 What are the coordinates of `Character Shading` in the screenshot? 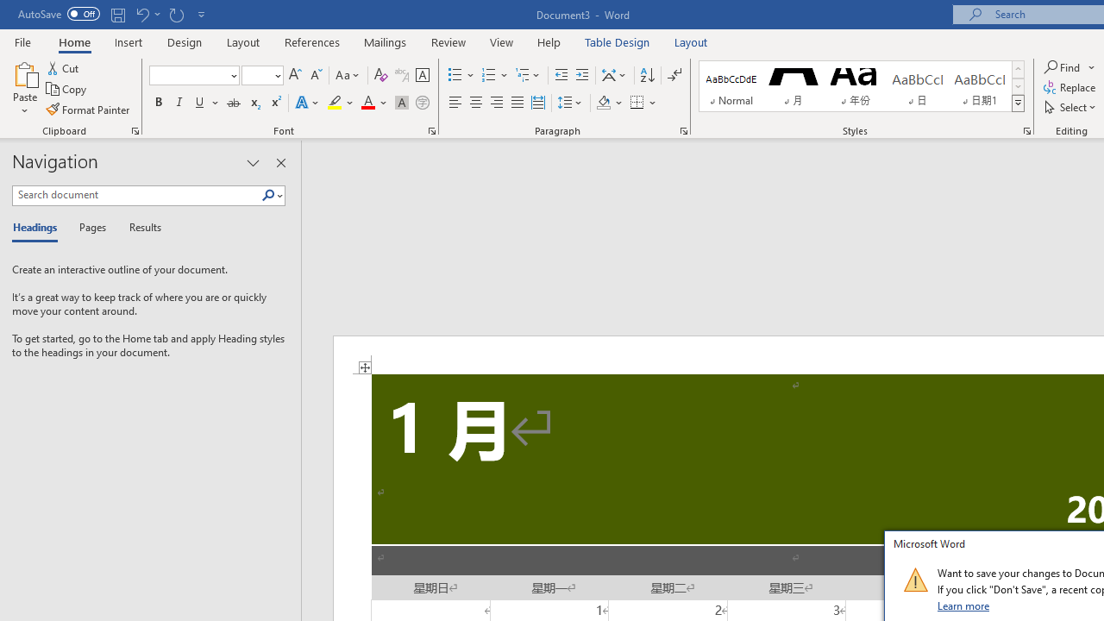 It's located at (402, 103).